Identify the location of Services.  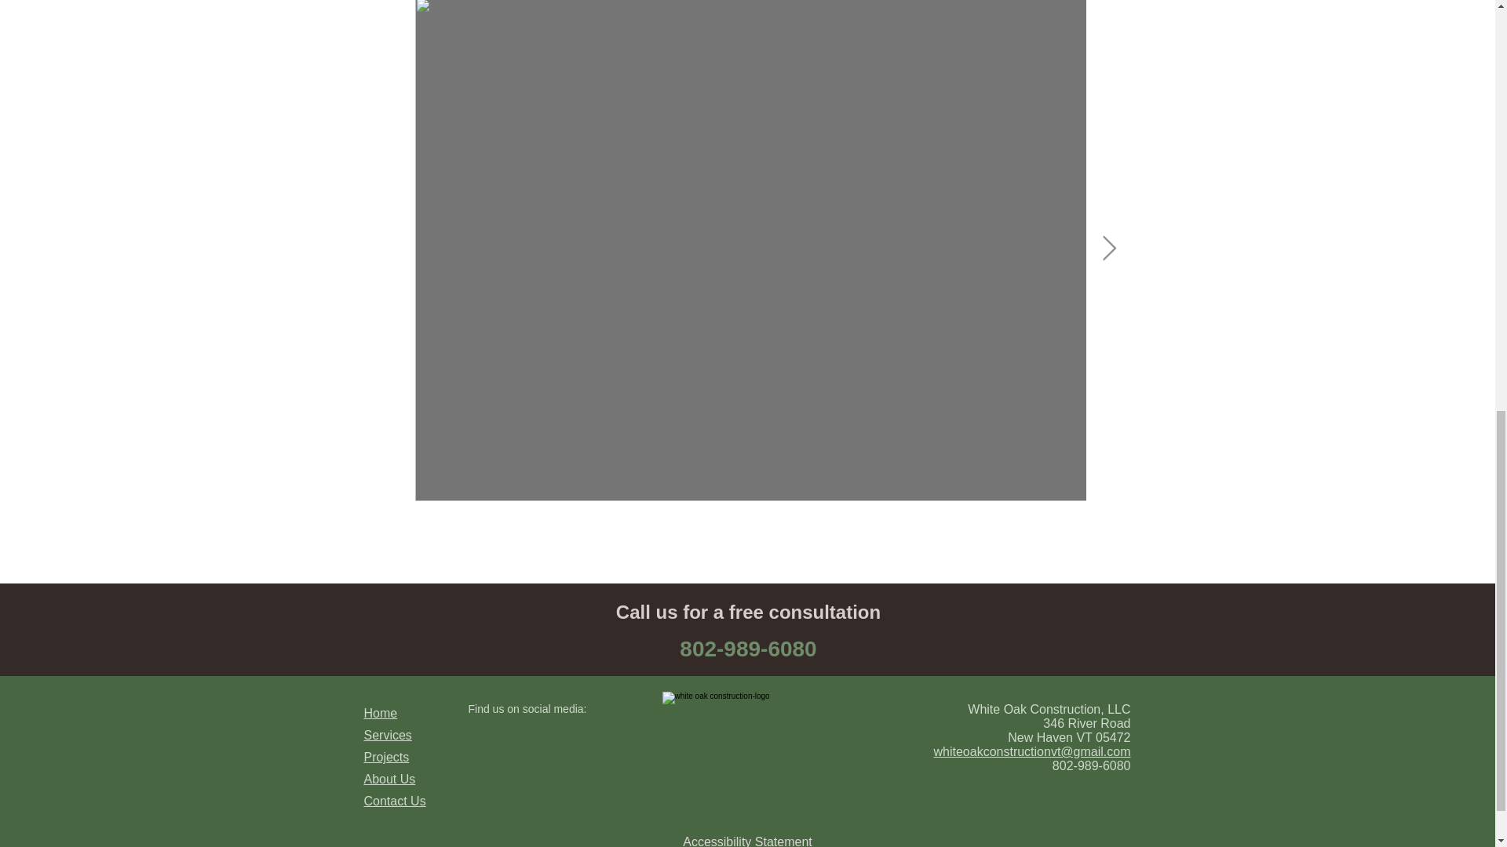
(388, 735).